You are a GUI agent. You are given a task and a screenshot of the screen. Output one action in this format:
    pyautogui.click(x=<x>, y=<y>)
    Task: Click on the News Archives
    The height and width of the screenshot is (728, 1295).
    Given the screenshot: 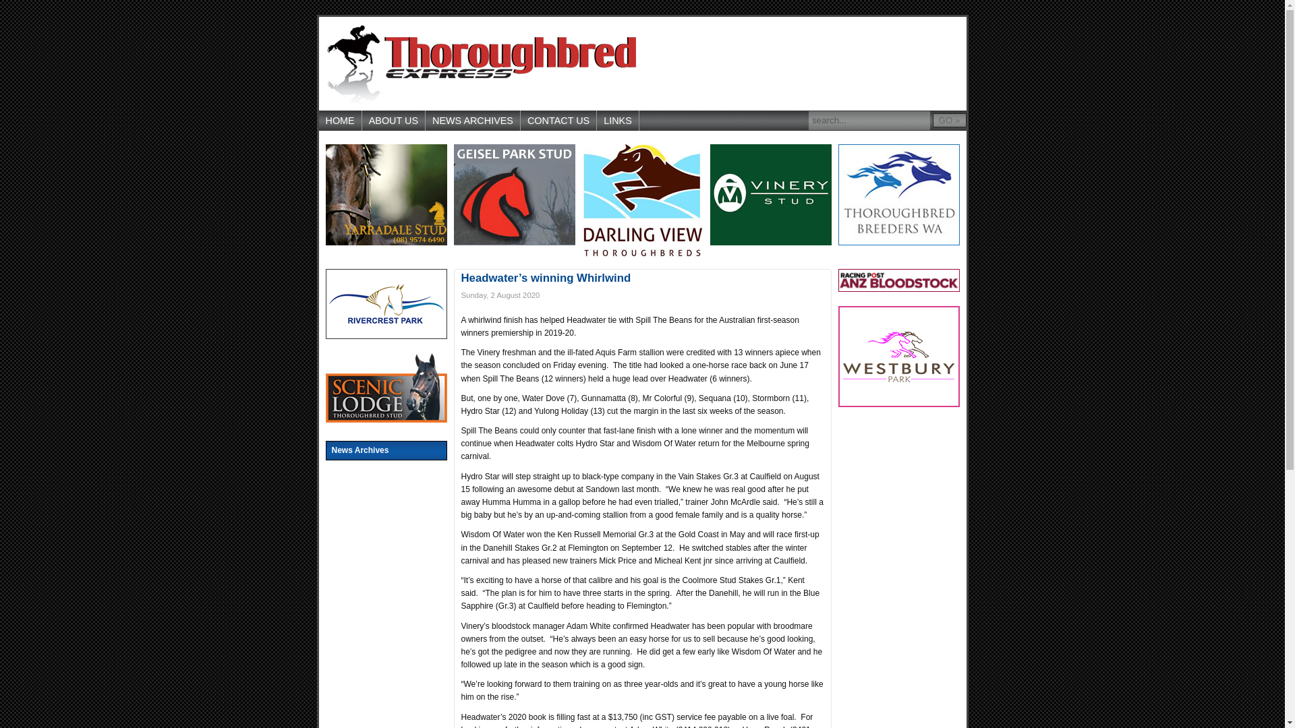 What is the action you would take?
    pyautogui.click(x=386, y=450)
    